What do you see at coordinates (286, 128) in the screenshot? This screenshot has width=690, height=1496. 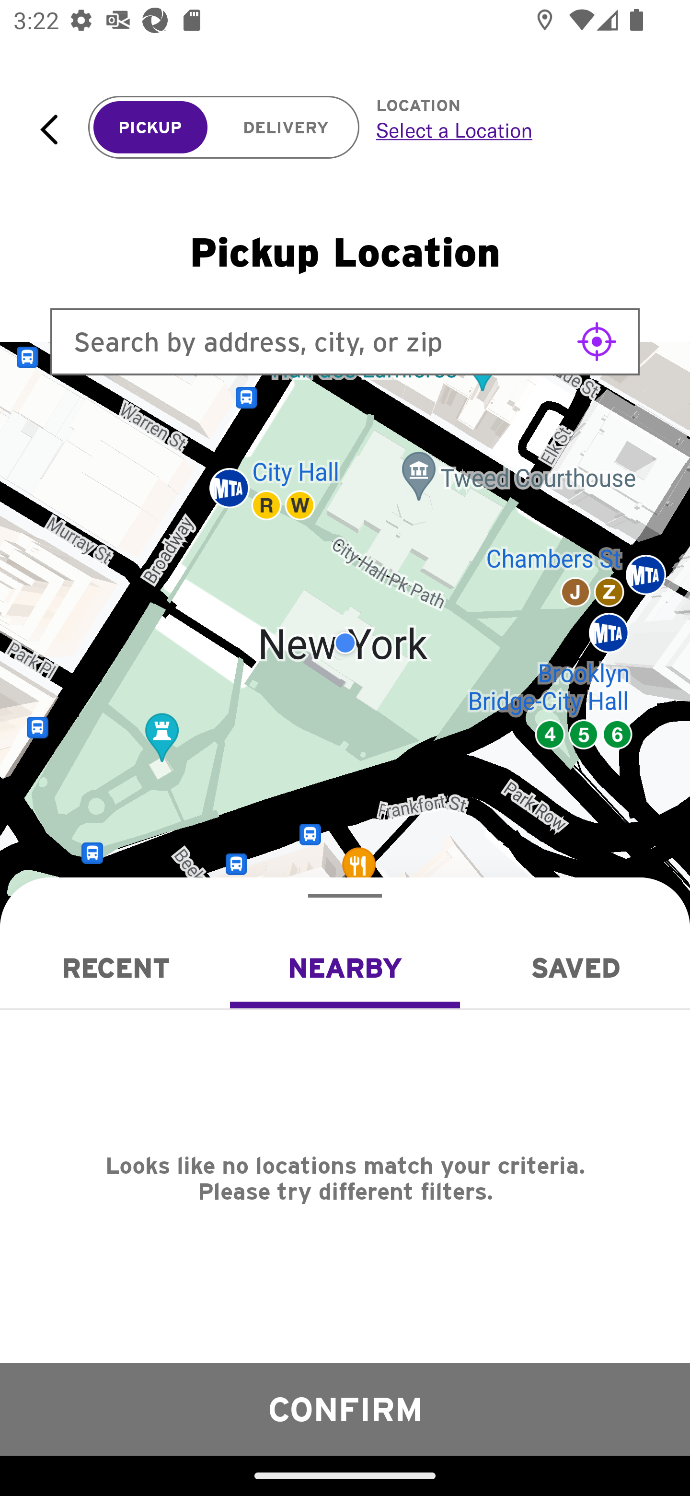 I see `DELIVERY` at bounding box center [286, 128].